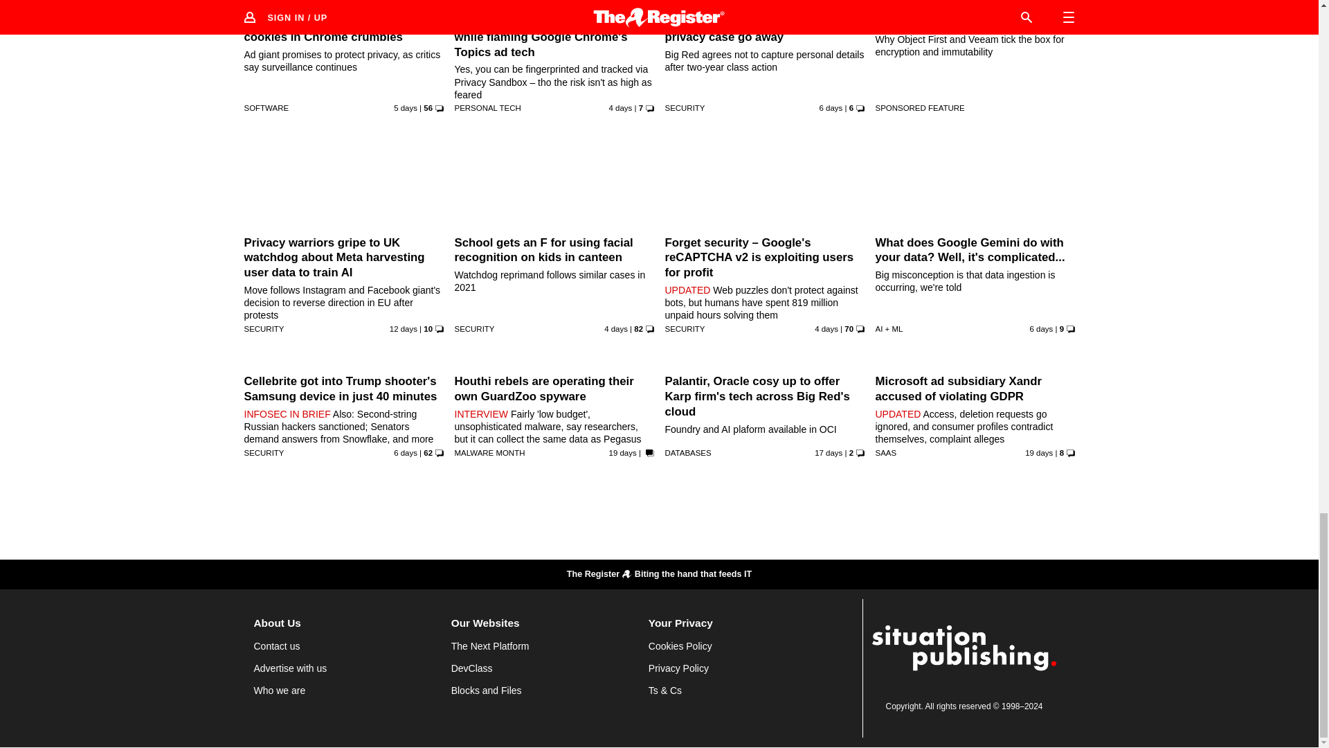 The width and height of the screenshot is (1329, 748). I want to click on 22 Jul 2024 19:15, so click(1042, 328).